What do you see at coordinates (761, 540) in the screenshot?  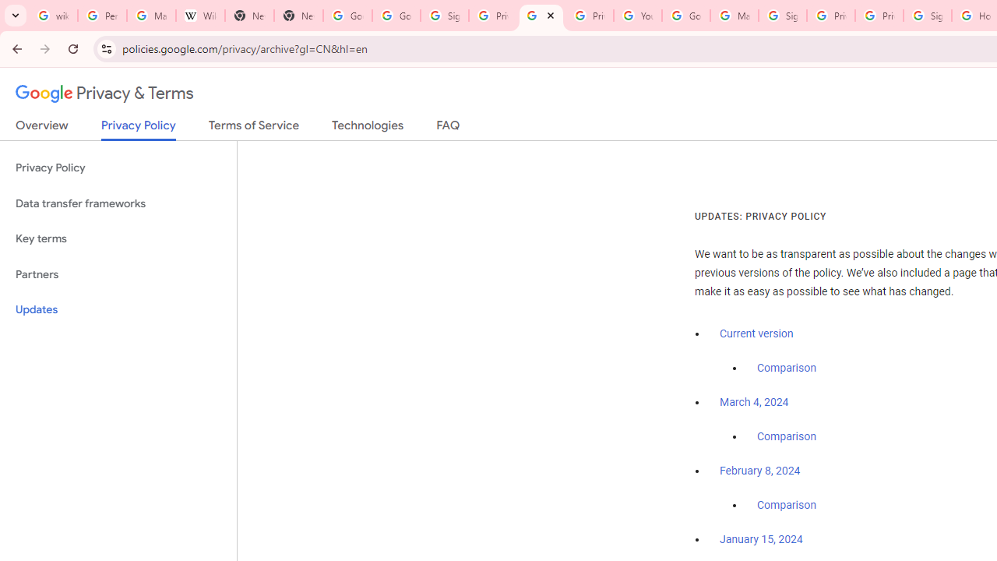 I see `January 15, 2024` at bounding box center [761, 540].